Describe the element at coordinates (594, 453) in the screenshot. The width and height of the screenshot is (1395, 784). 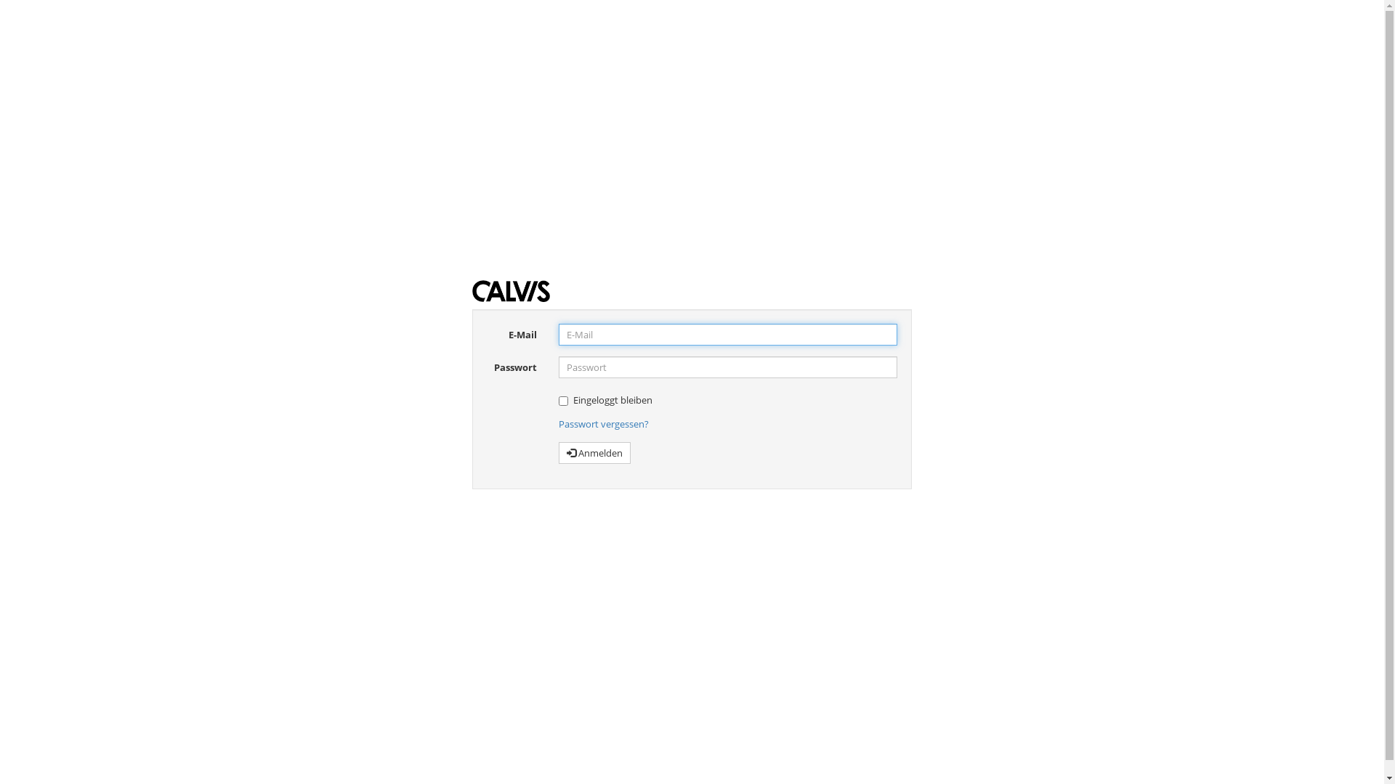
I see `Anmelden` at that location.